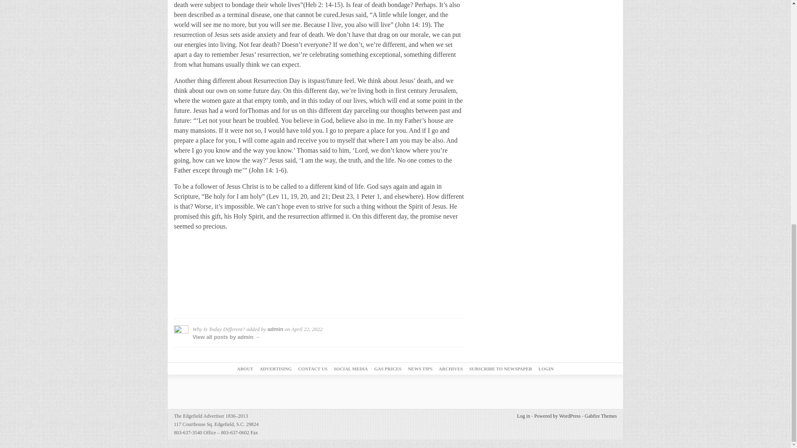 This screenshot has width=797, height=448. Describe the element at coordinates (451, 369) in the screenshot. I see `ARCHIVES` at that location.